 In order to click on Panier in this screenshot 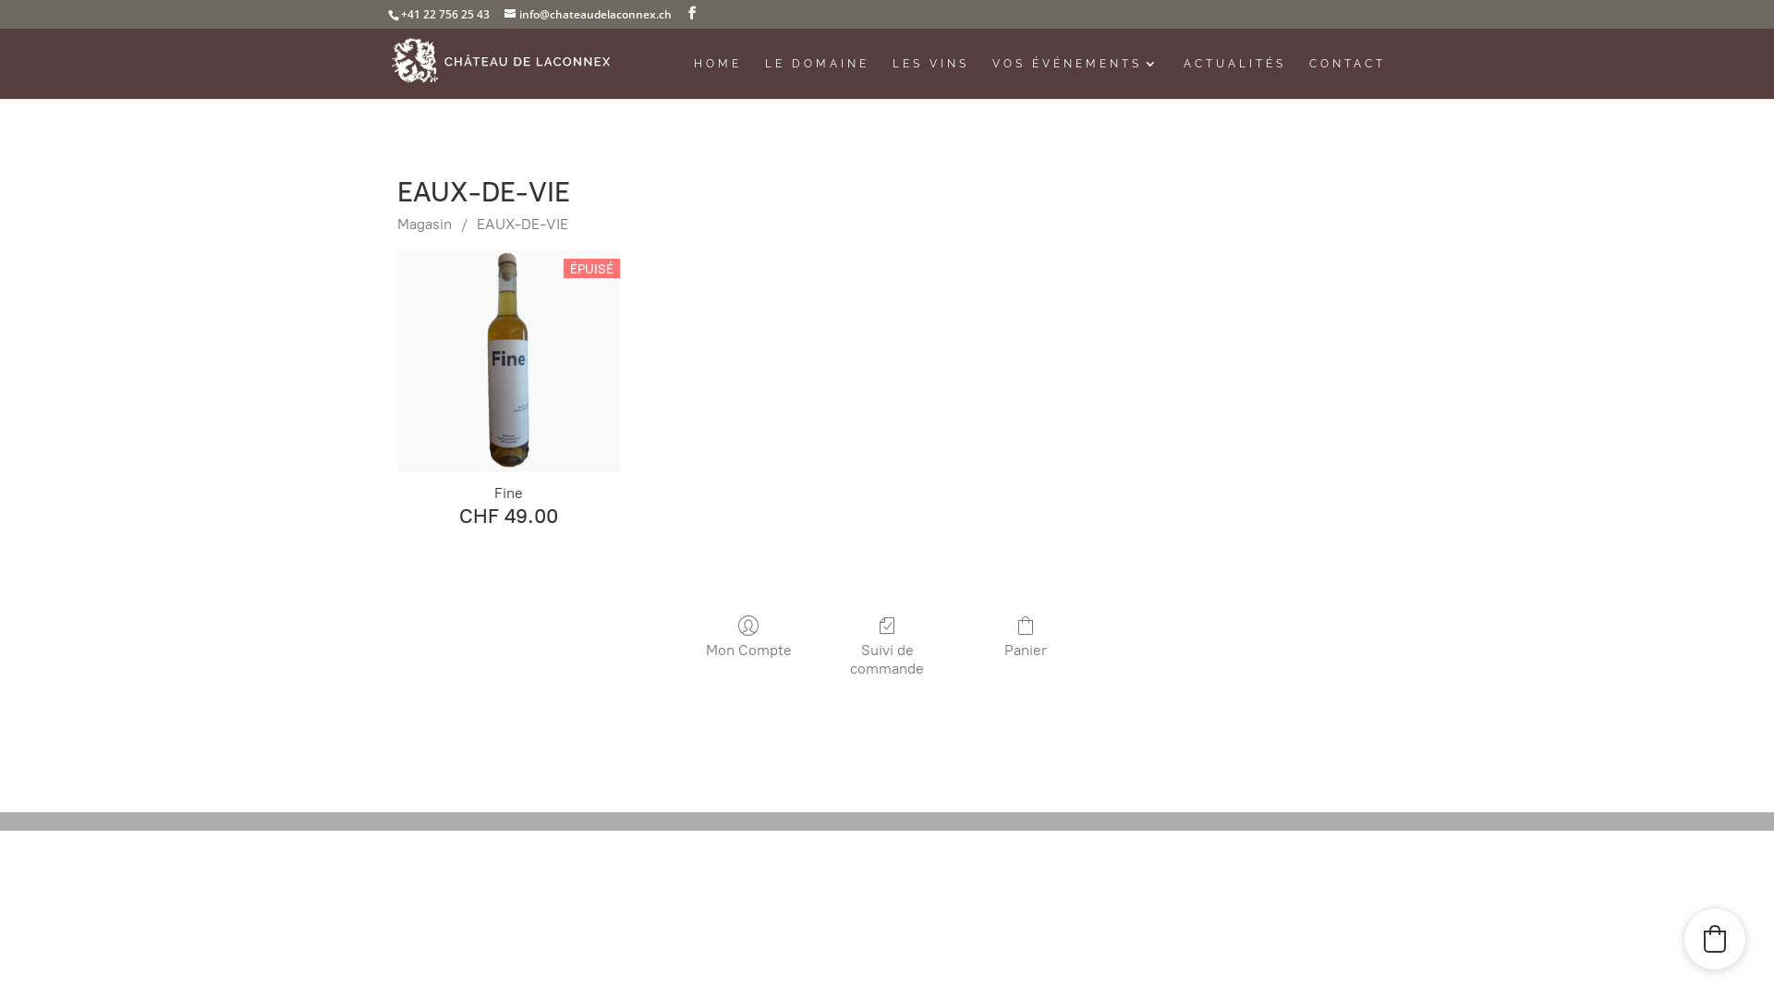, I will do `click(1026, 637)`.